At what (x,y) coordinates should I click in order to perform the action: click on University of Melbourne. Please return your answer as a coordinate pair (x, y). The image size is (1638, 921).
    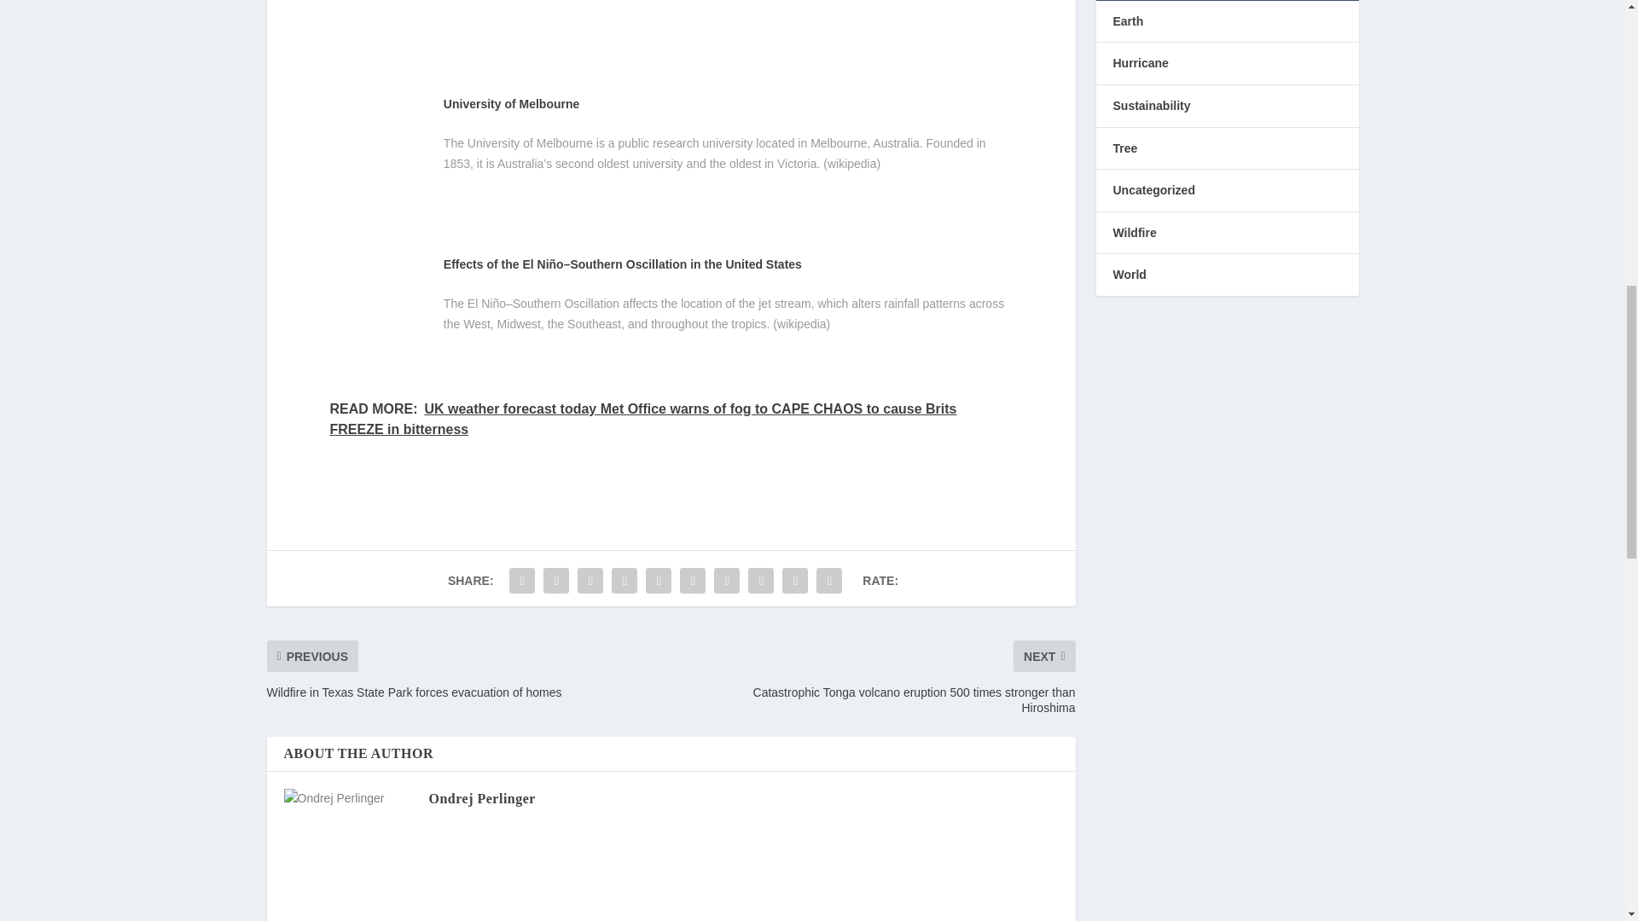
    Looking at the image, I should click on (512, 104).